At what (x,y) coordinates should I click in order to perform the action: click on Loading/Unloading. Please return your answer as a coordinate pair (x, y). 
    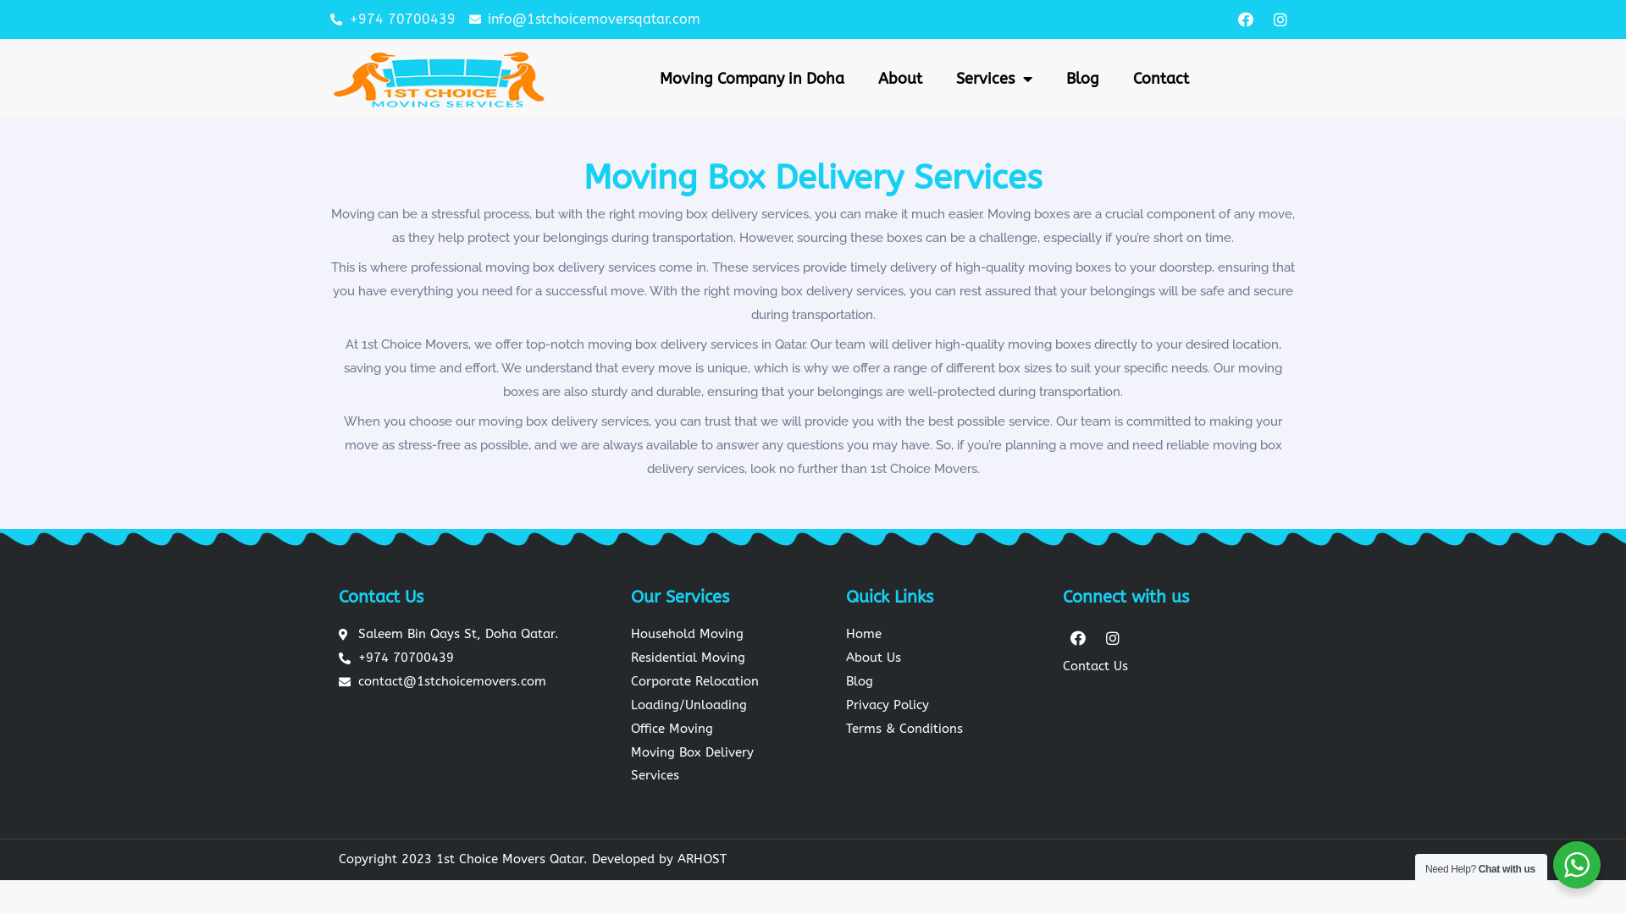
    Looking at the image, I should click on (718, 706).